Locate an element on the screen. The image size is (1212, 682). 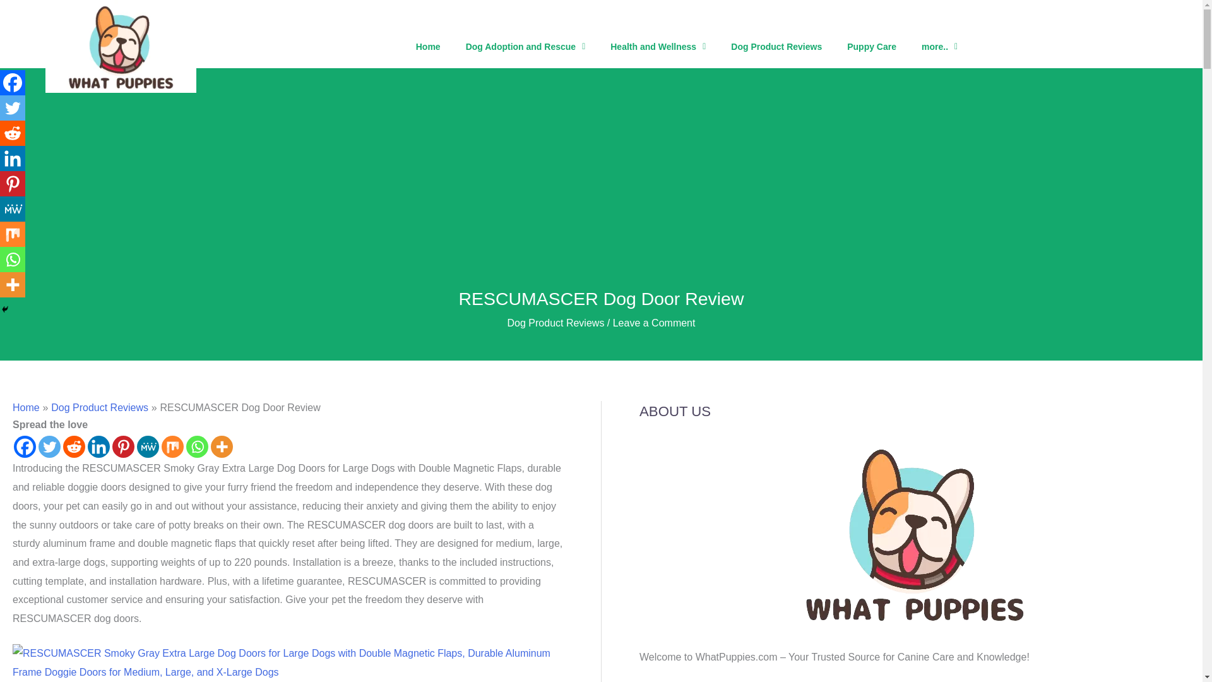
Twitter is located at coordinates (49, 446).